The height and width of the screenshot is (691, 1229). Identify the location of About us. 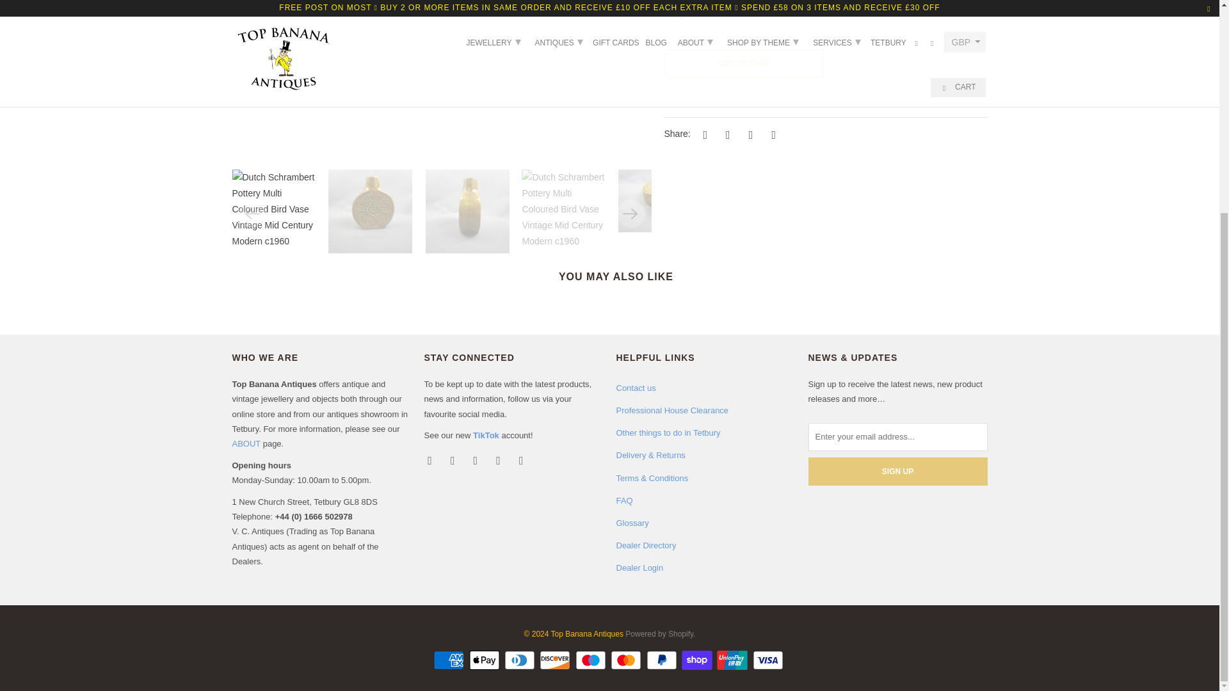
(246, 443).